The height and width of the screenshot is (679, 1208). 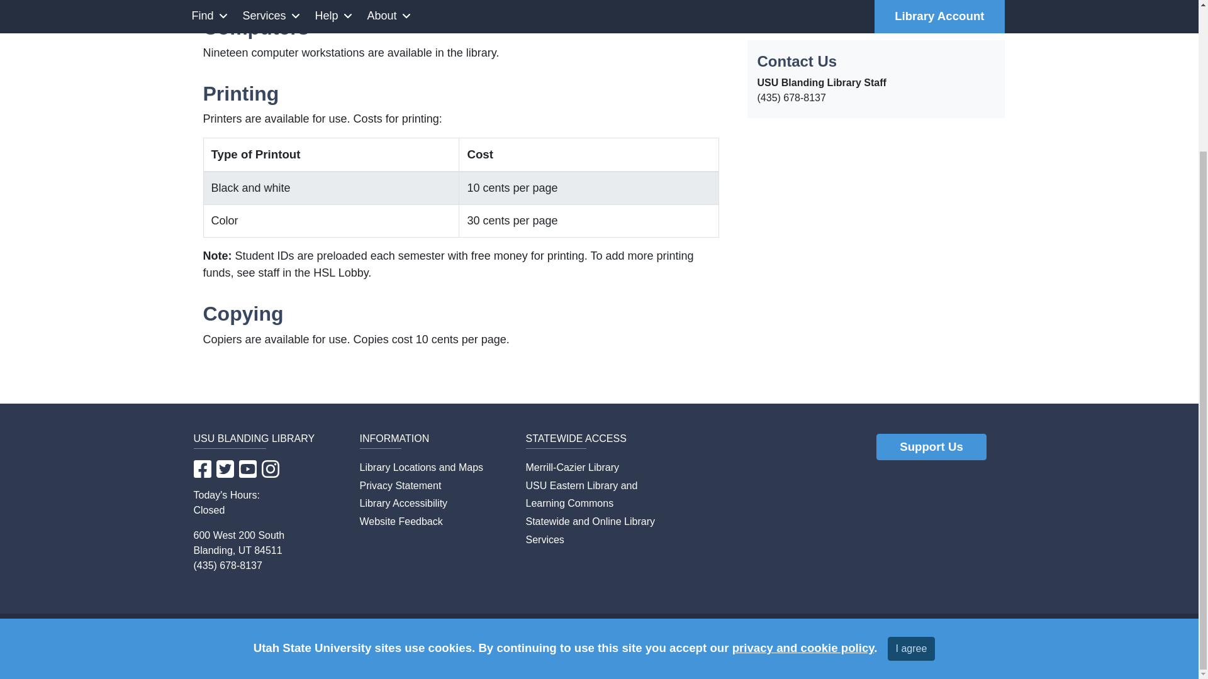 I want to click on privacy and cookie policy, so click(x=803, y=461).